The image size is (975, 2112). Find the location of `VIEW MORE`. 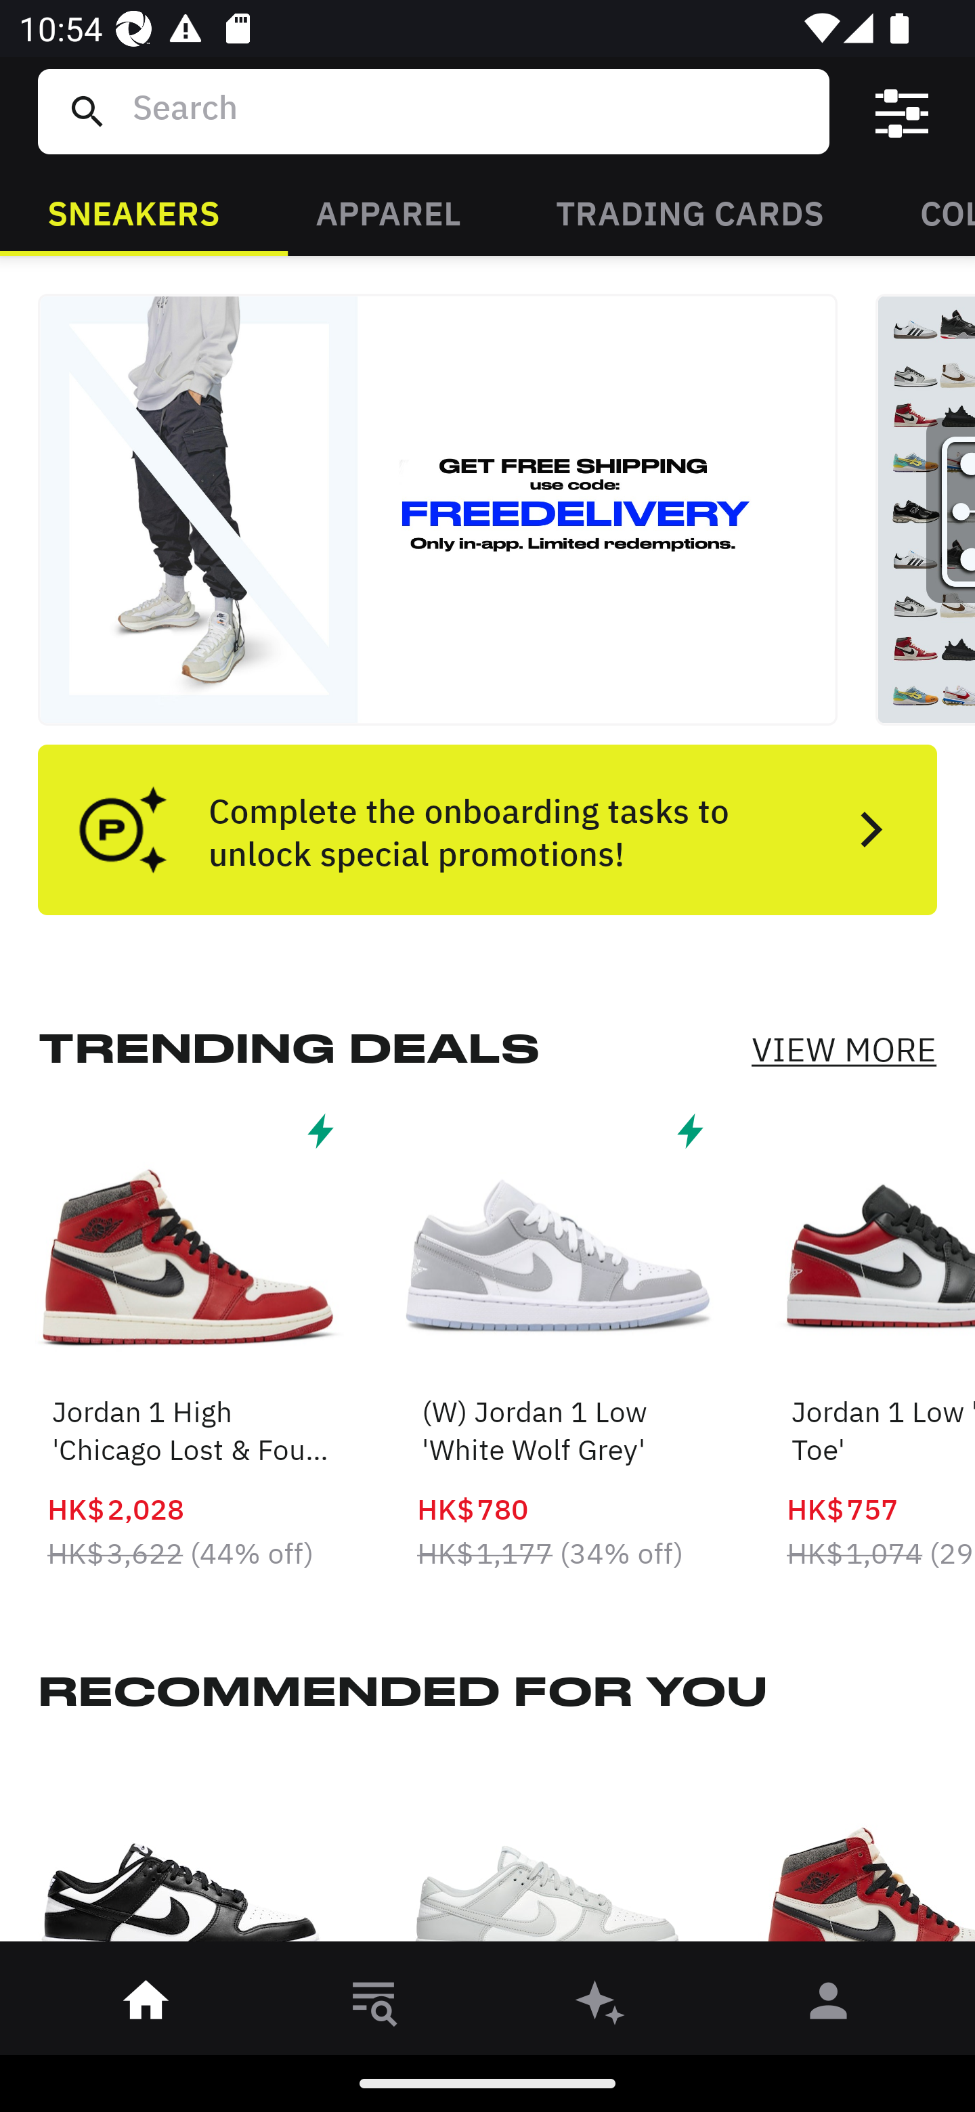

VIEW MORE is located at coordinates (844, 1049).